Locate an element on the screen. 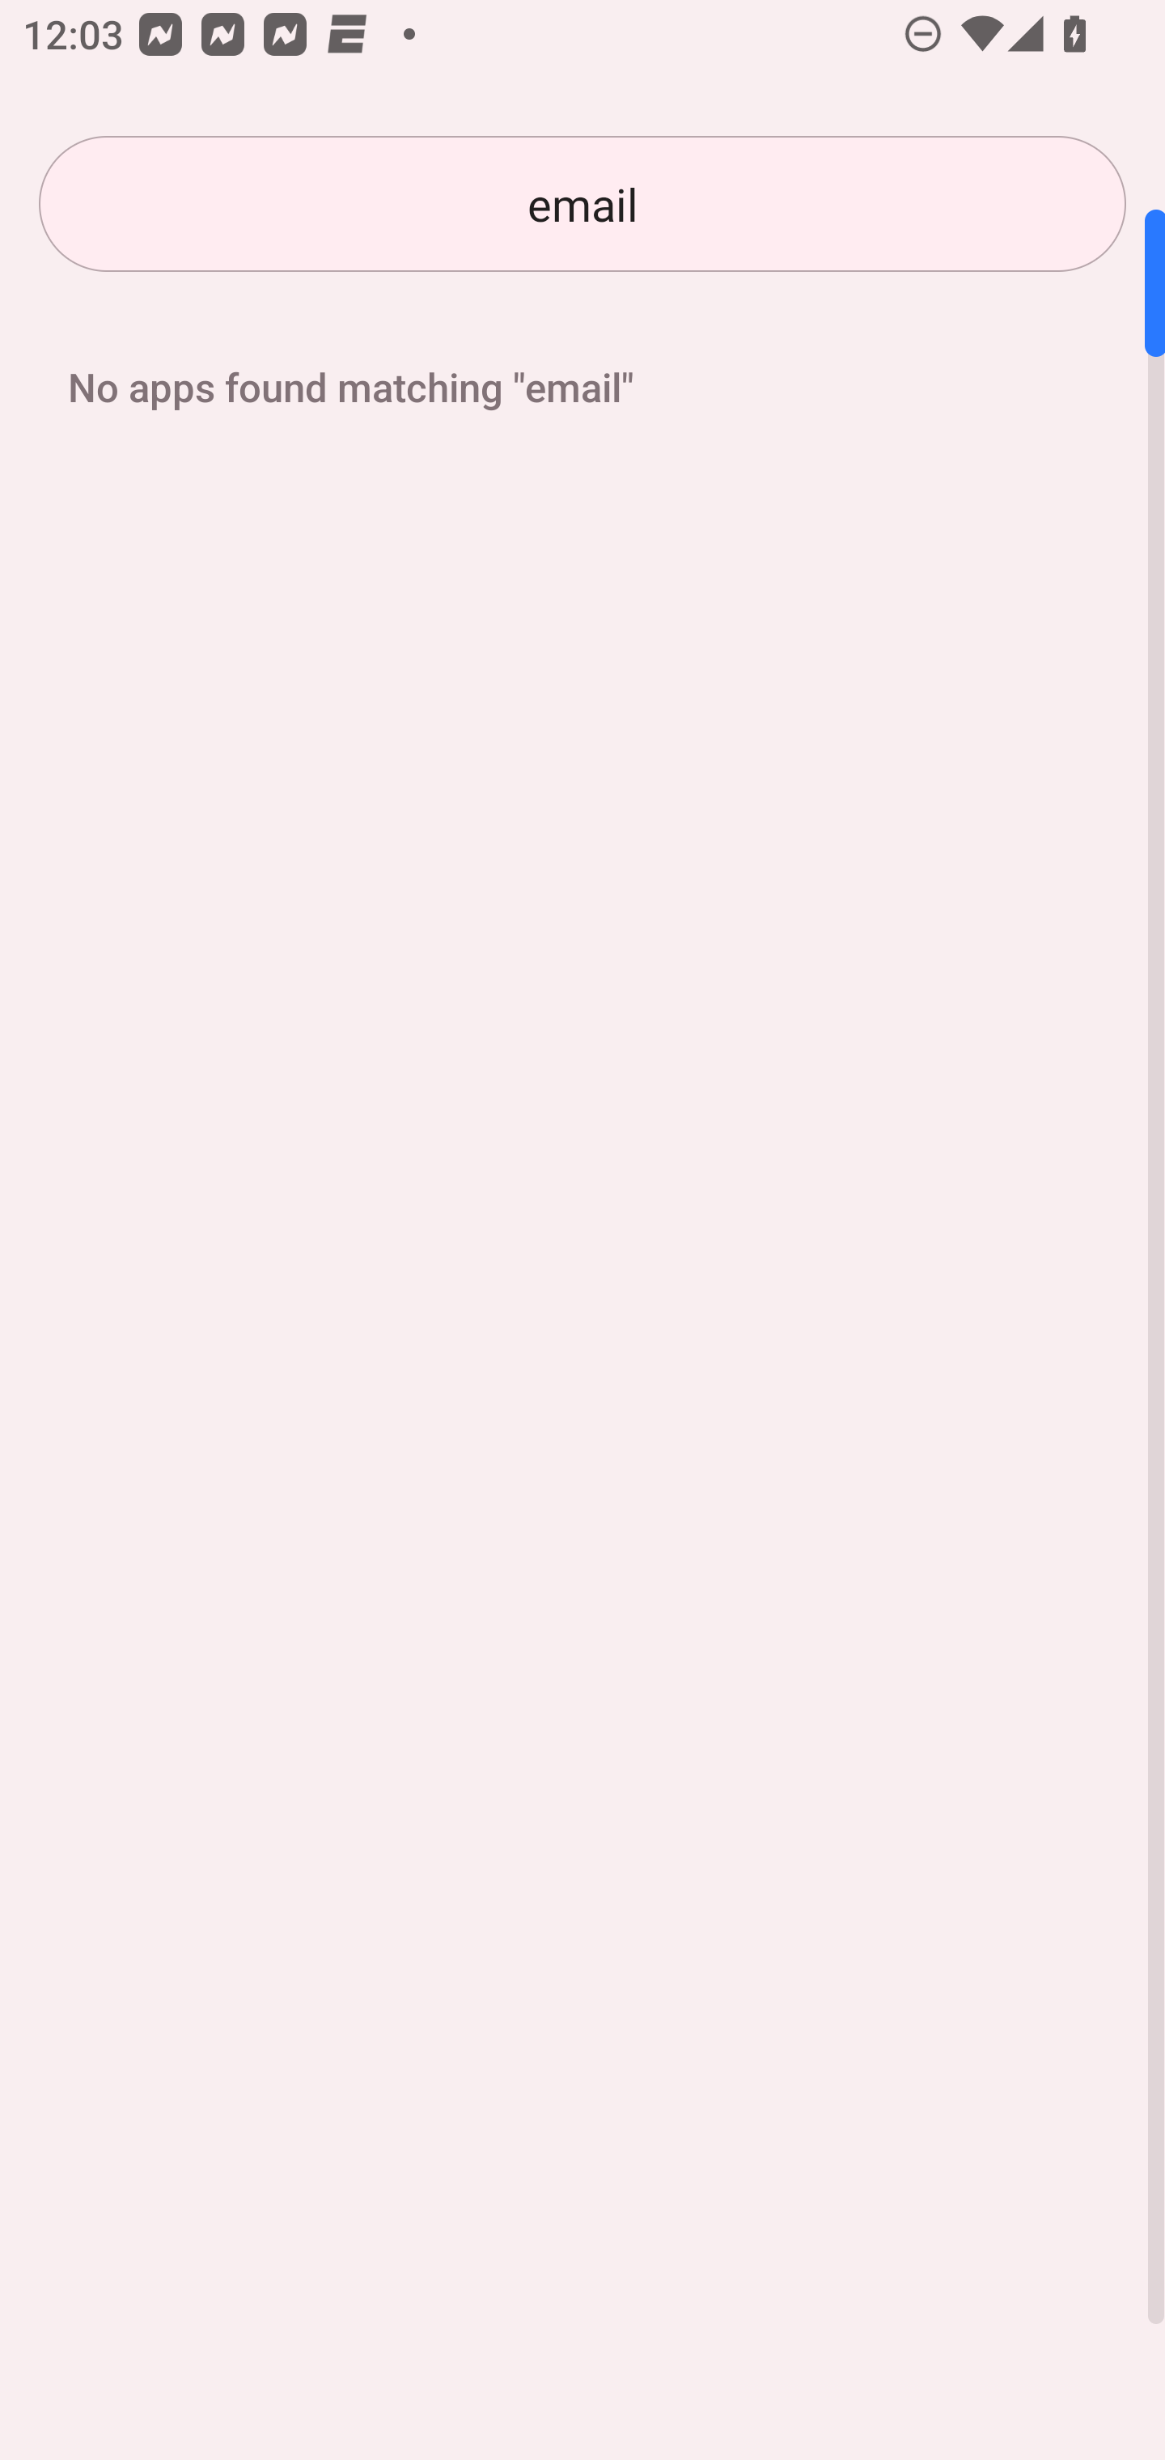 The width and height of the screenshot is (1165, 2460). email is located at coordinates (582, 204).